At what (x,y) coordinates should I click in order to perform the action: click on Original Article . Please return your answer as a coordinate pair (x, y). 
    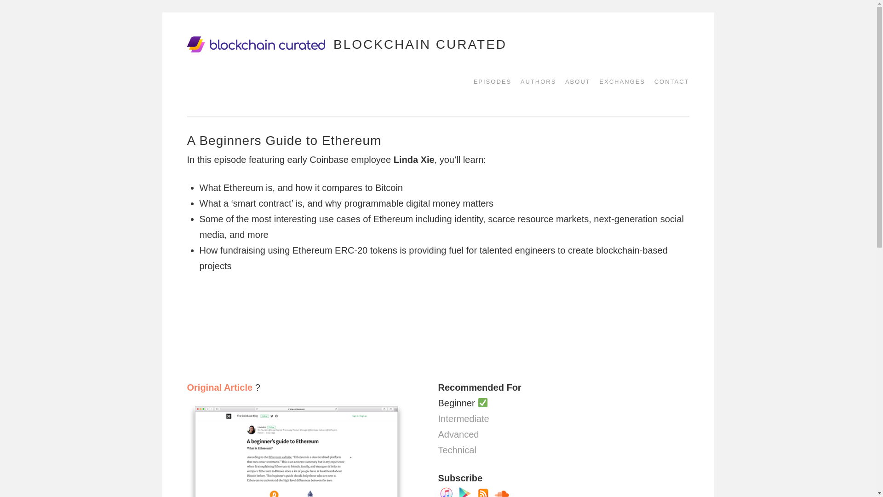
    Looking at the image, I should click on (221, 387).